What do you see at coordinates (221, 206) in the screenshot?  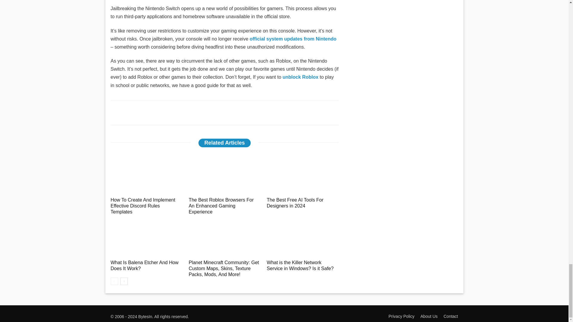 I see `The Best Roblox Browsers For An Enhanced Gaming Experience` at bounding box center [221, 206].